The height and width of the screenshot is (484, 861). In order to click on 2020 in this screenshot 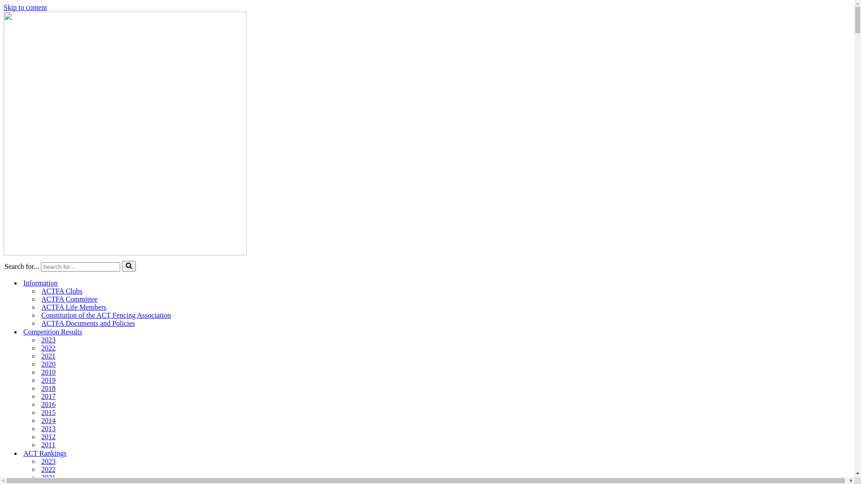, I will do `click(48, 364)`.